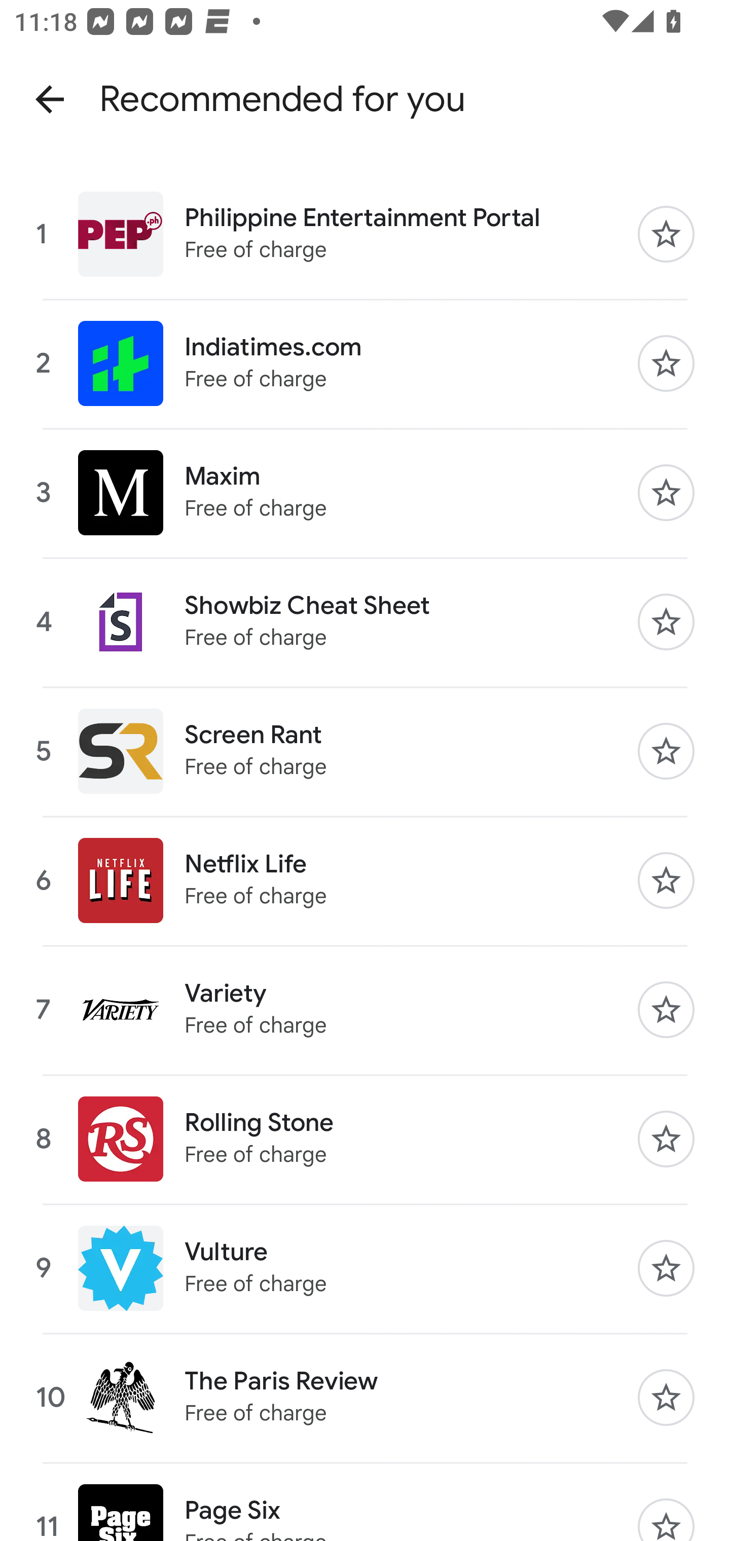  Describe the element at coordinates (365, 880) in the screenshot. I see `6 Netflix Life Free of charge Follow` at that location.